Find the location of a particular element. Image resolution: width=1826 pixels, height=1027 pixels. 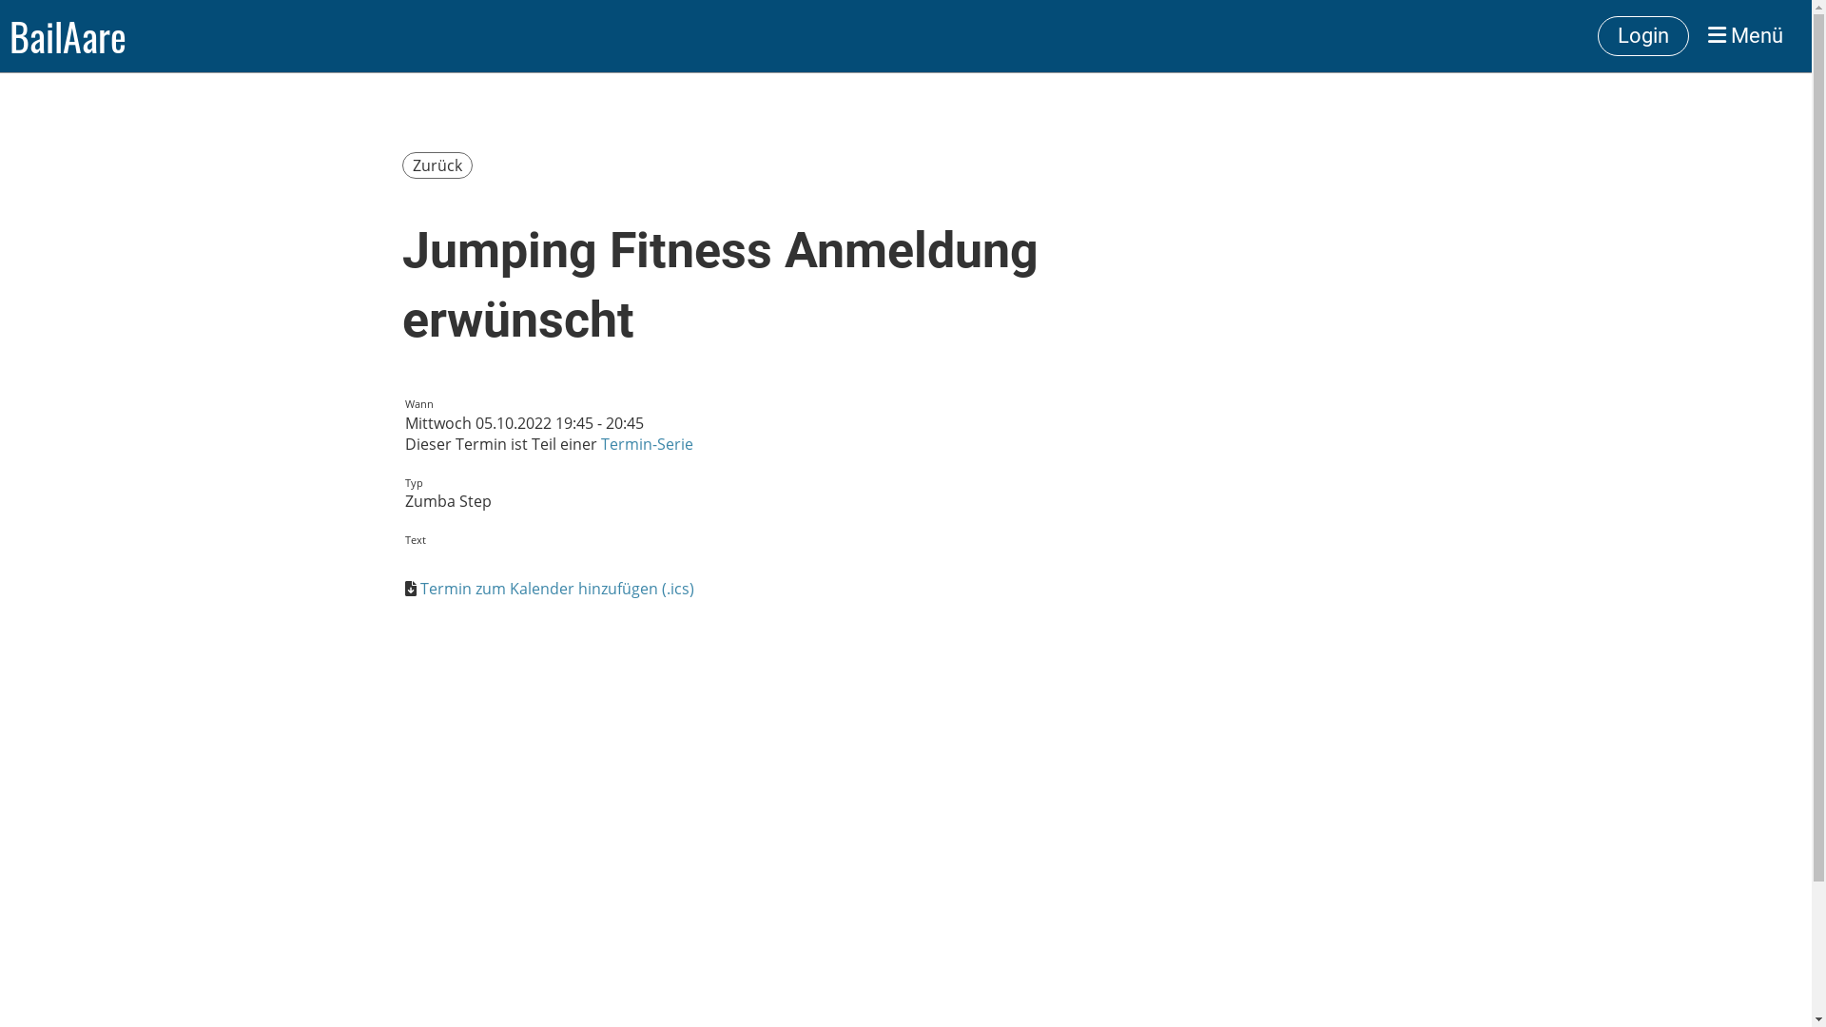

Termin-Serie is located at coordinates (647, 444).